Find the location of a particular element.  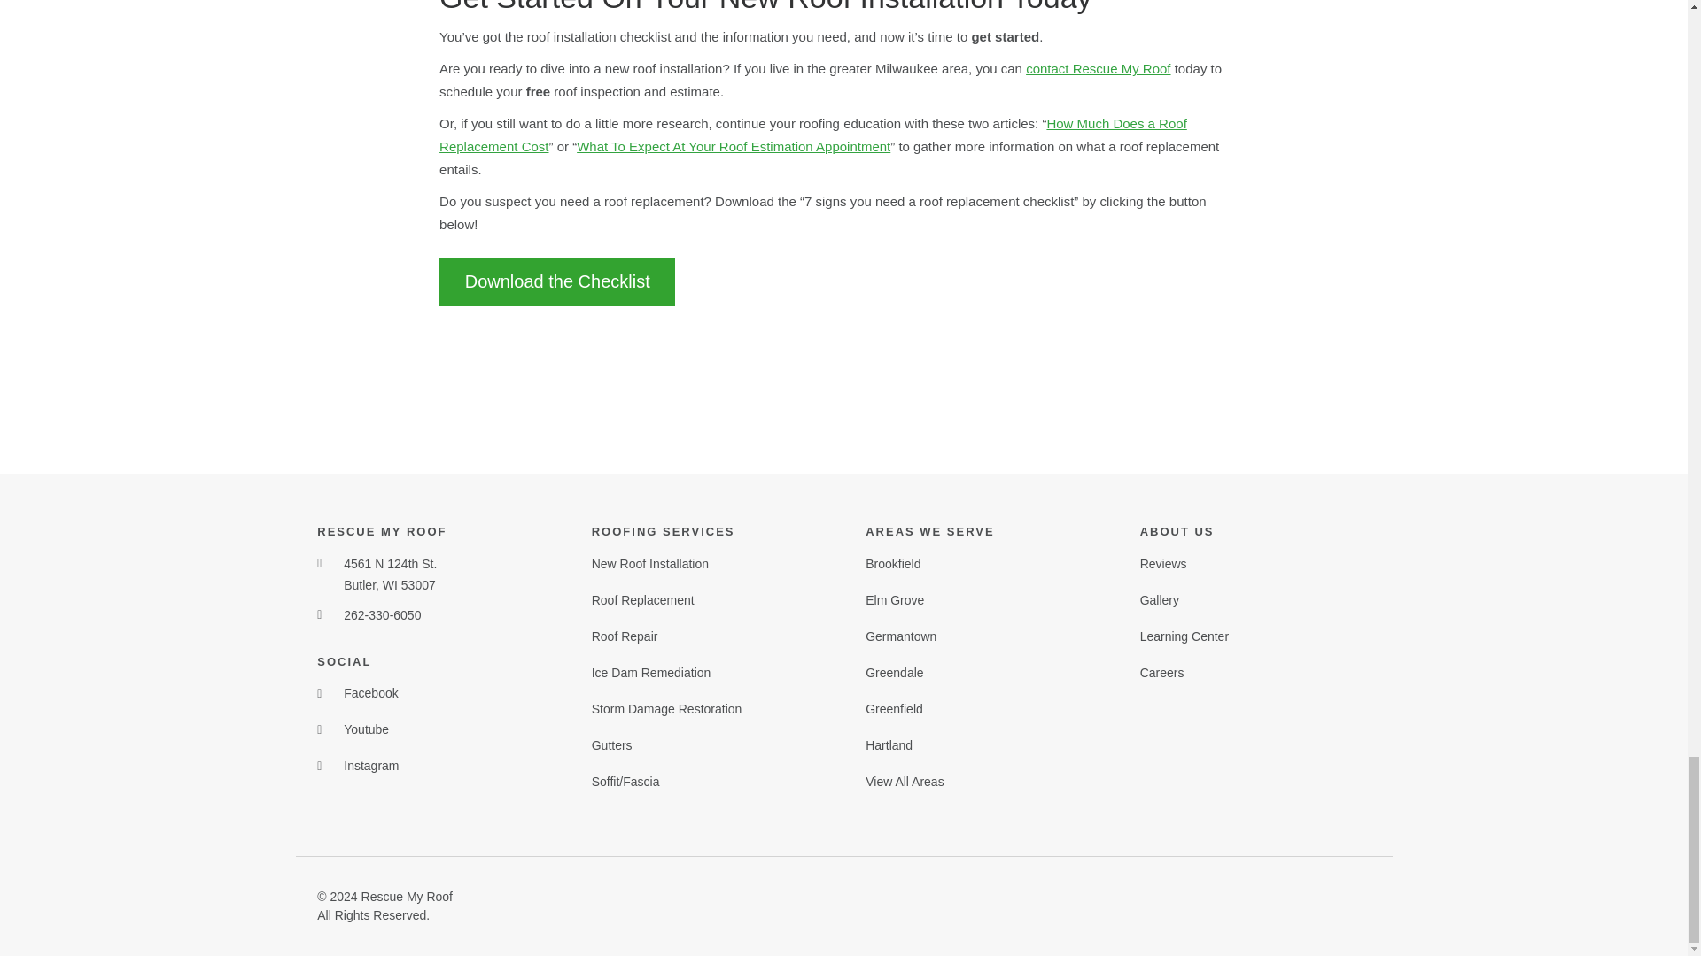

Follow us on Instagram is located at coordinates (357, 768).